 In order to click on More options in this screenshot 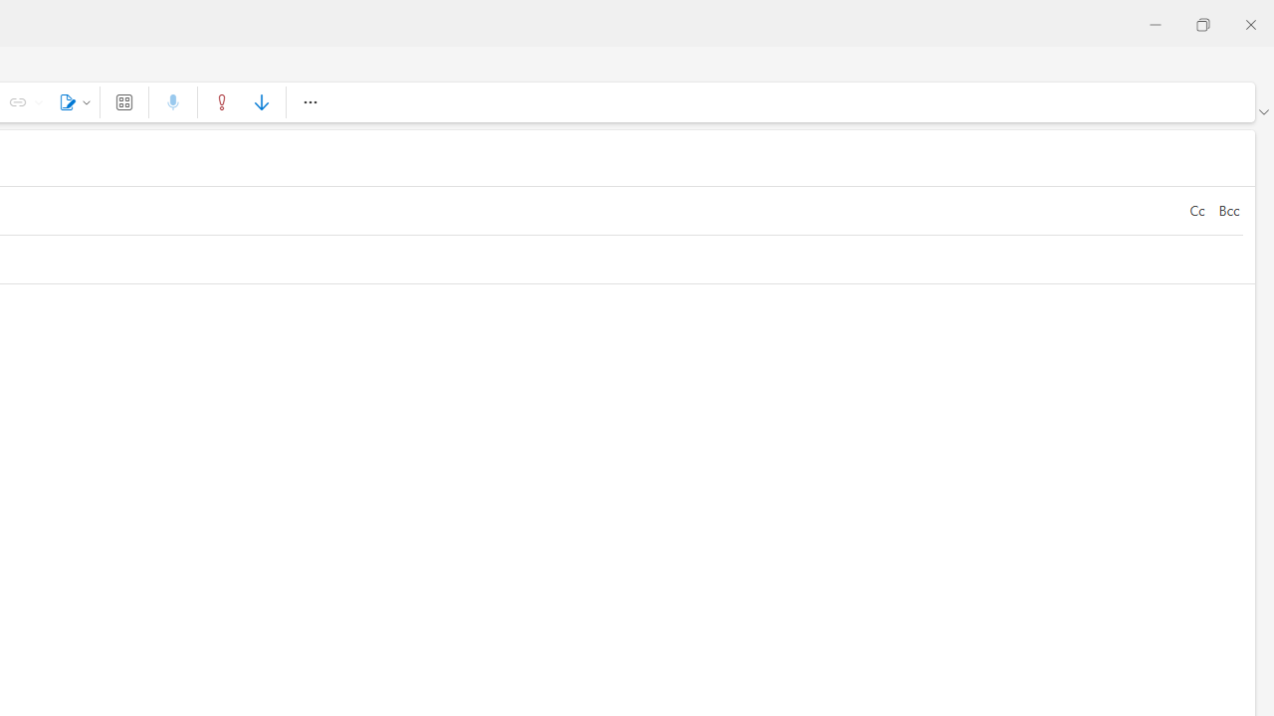, I will do `click(310, 101)`.